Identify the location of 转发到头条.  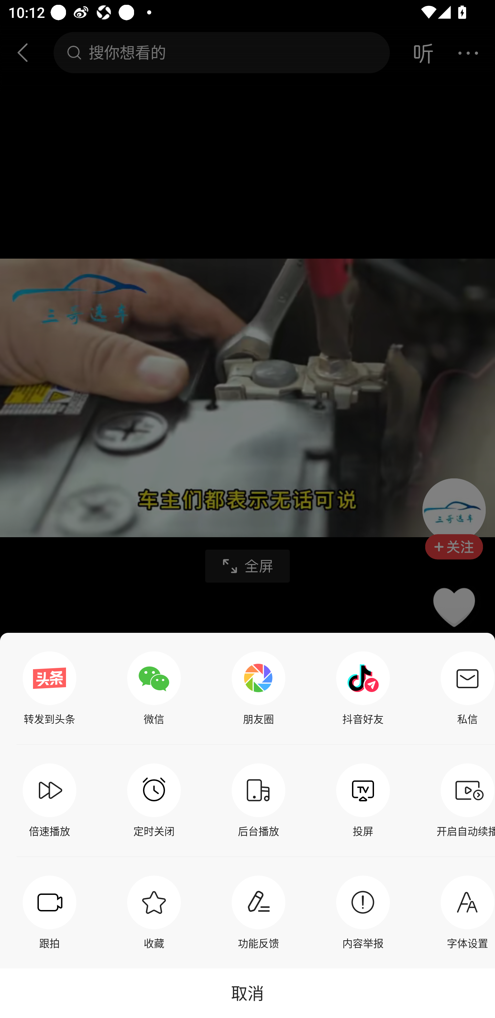
(49, 689).